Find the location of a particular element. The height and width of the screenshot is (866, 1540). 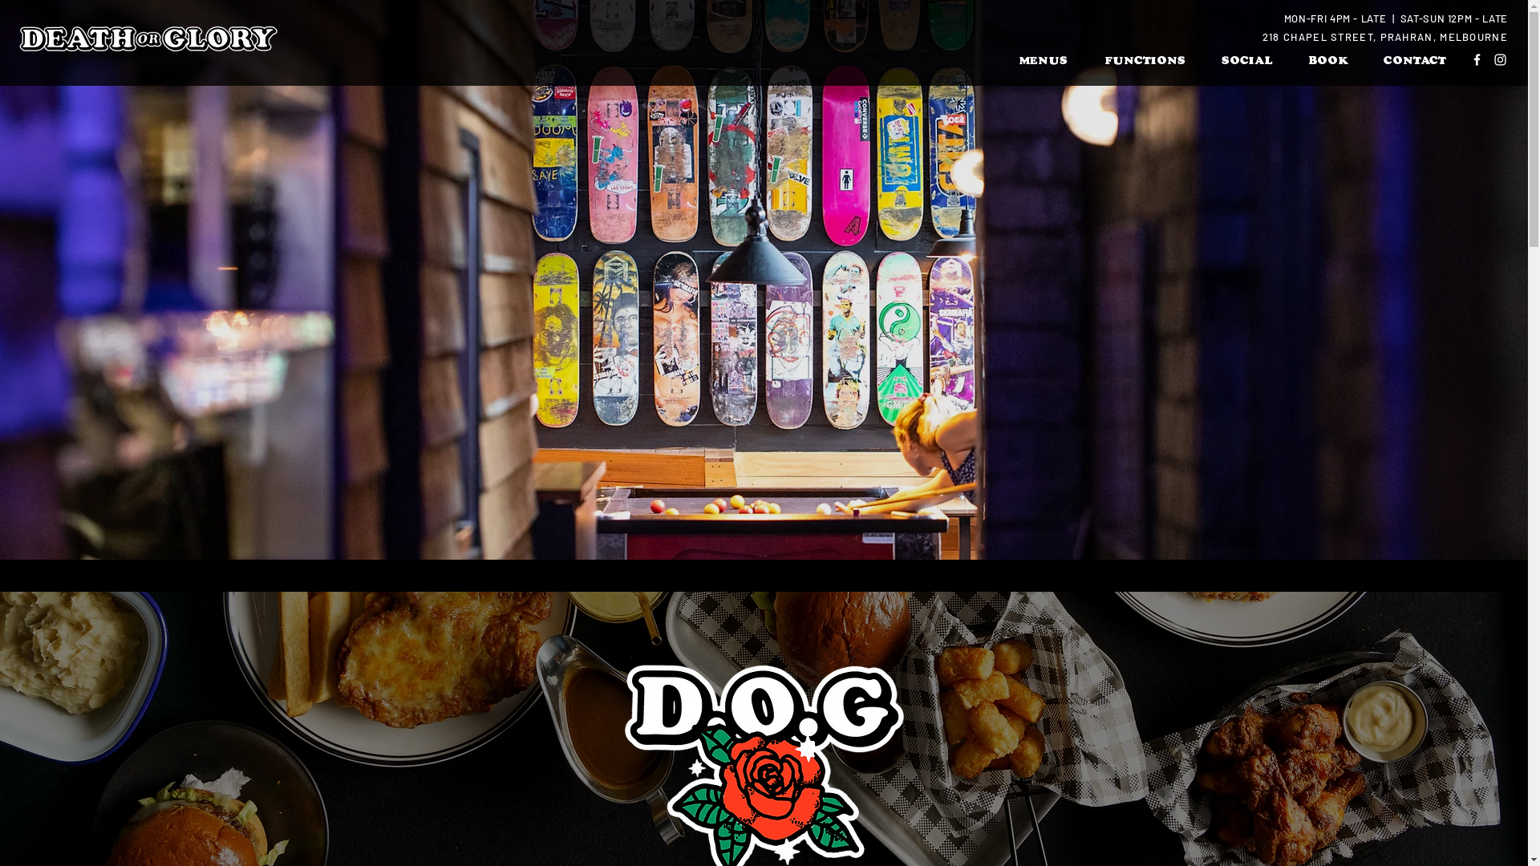

BOOK is located at coordinates (1327, 60).